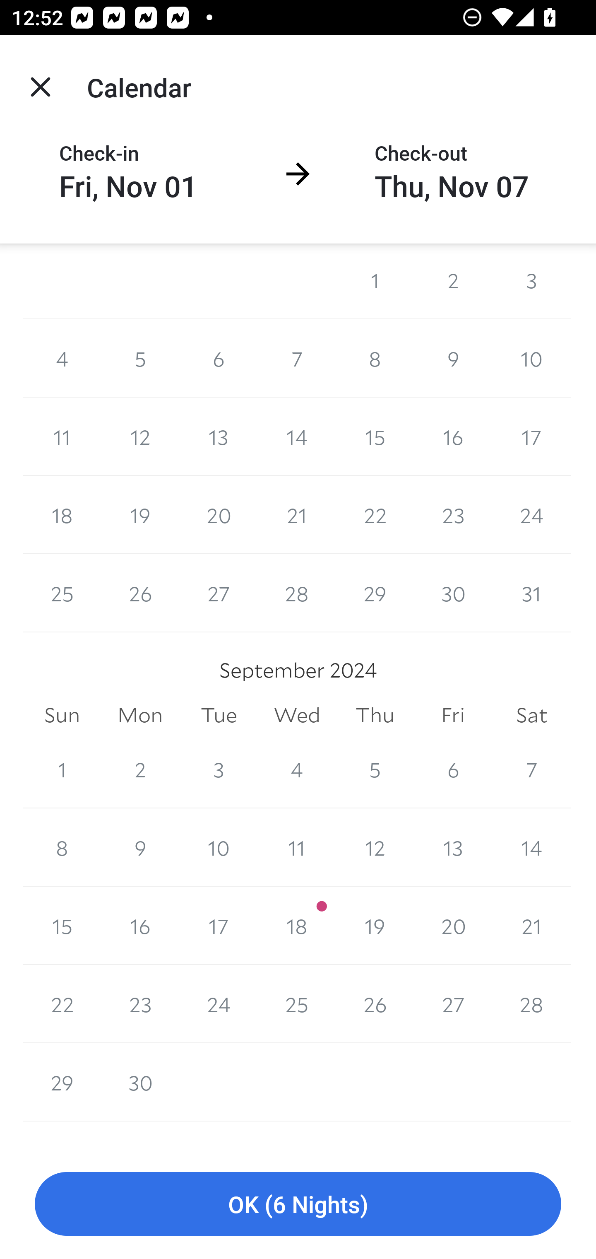 This screenshot has width=596, height=1259. I want to click on 9 9 September 2024, so click(140, 847).